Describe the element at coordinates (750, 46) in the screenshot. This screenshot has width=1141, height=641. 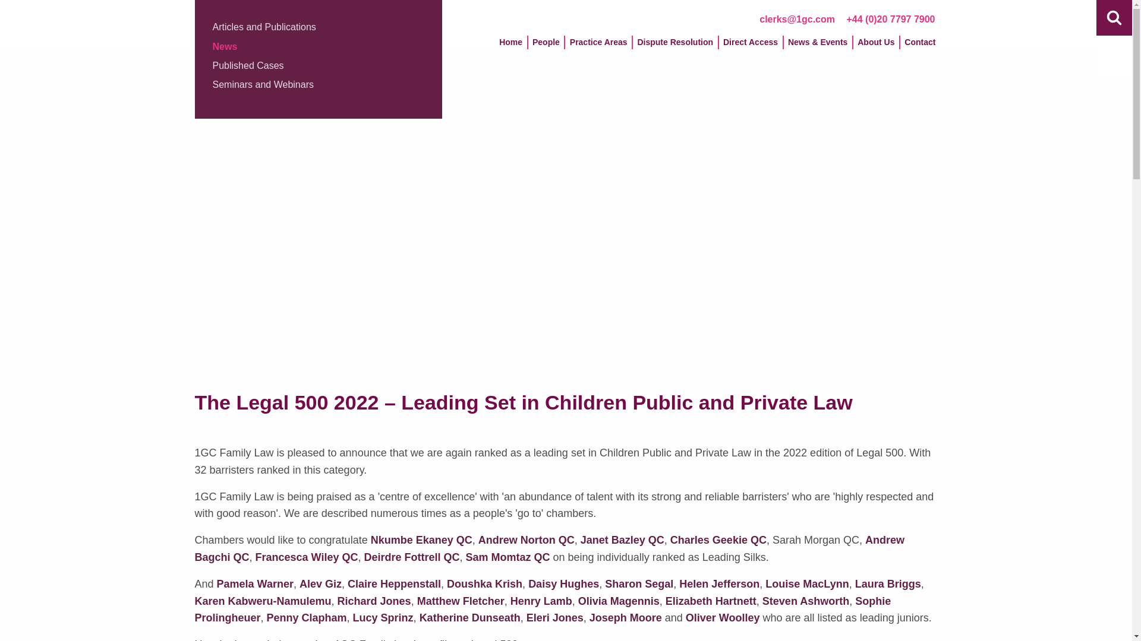
I see `Direct Access` at that location.